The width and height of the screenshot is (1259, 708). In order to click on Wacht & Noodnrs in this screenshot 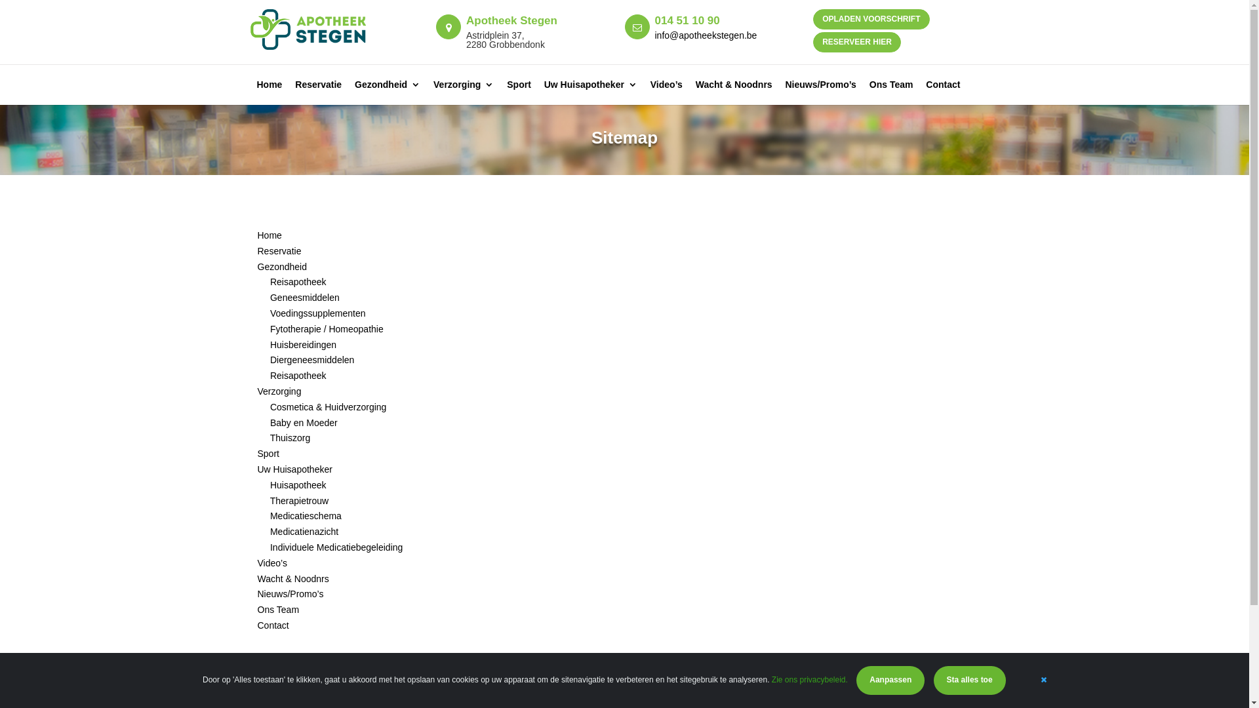, I will do `click(292, 579)`.